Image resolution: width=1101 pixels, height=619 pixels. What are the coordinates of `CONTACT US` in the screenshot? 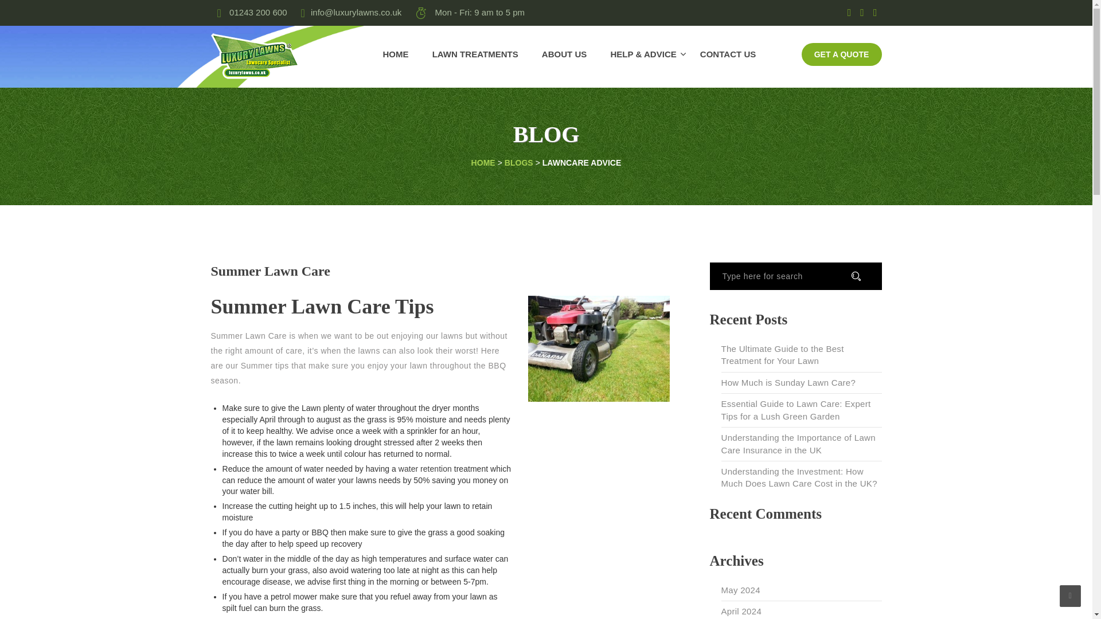 It's located at (723, 54).